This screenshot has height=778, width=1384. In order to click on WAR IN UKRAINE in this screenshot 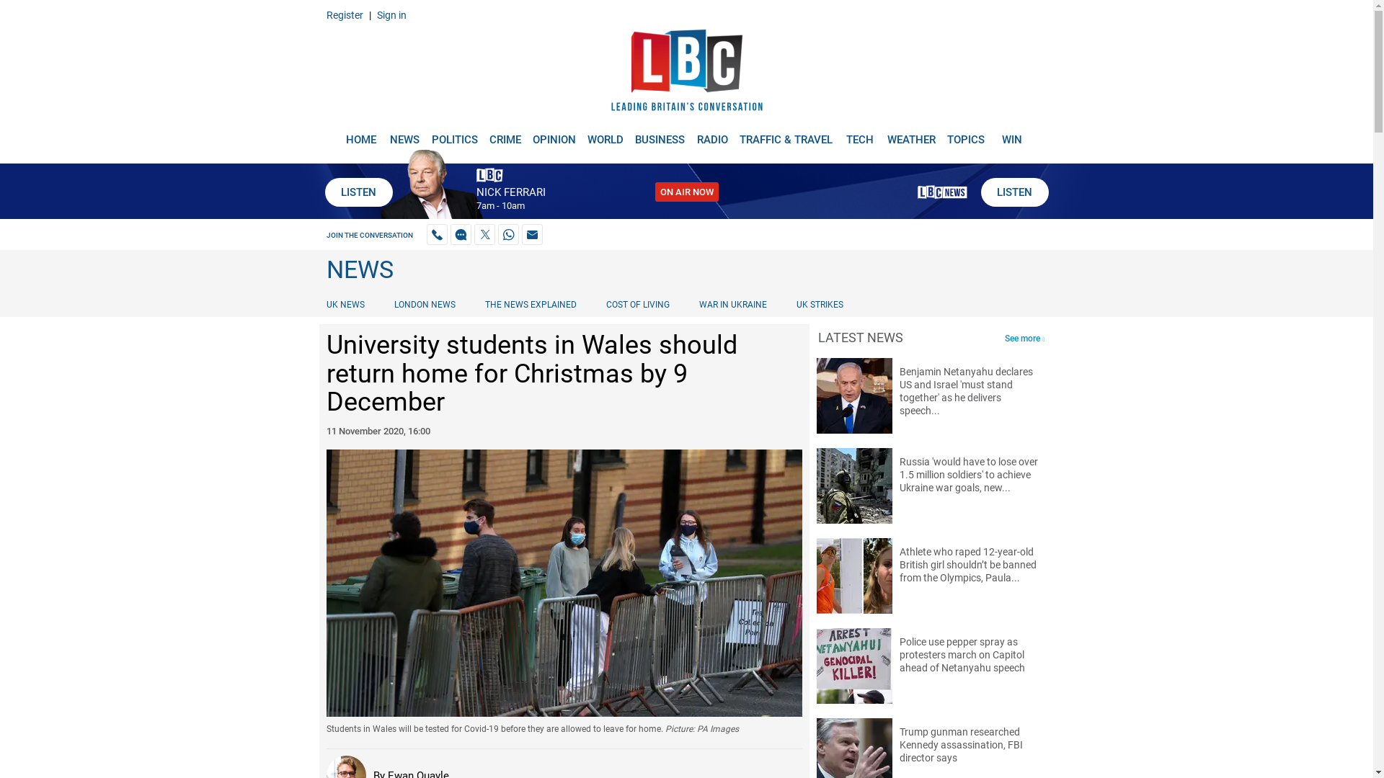, I will do `click(732, 304)`.